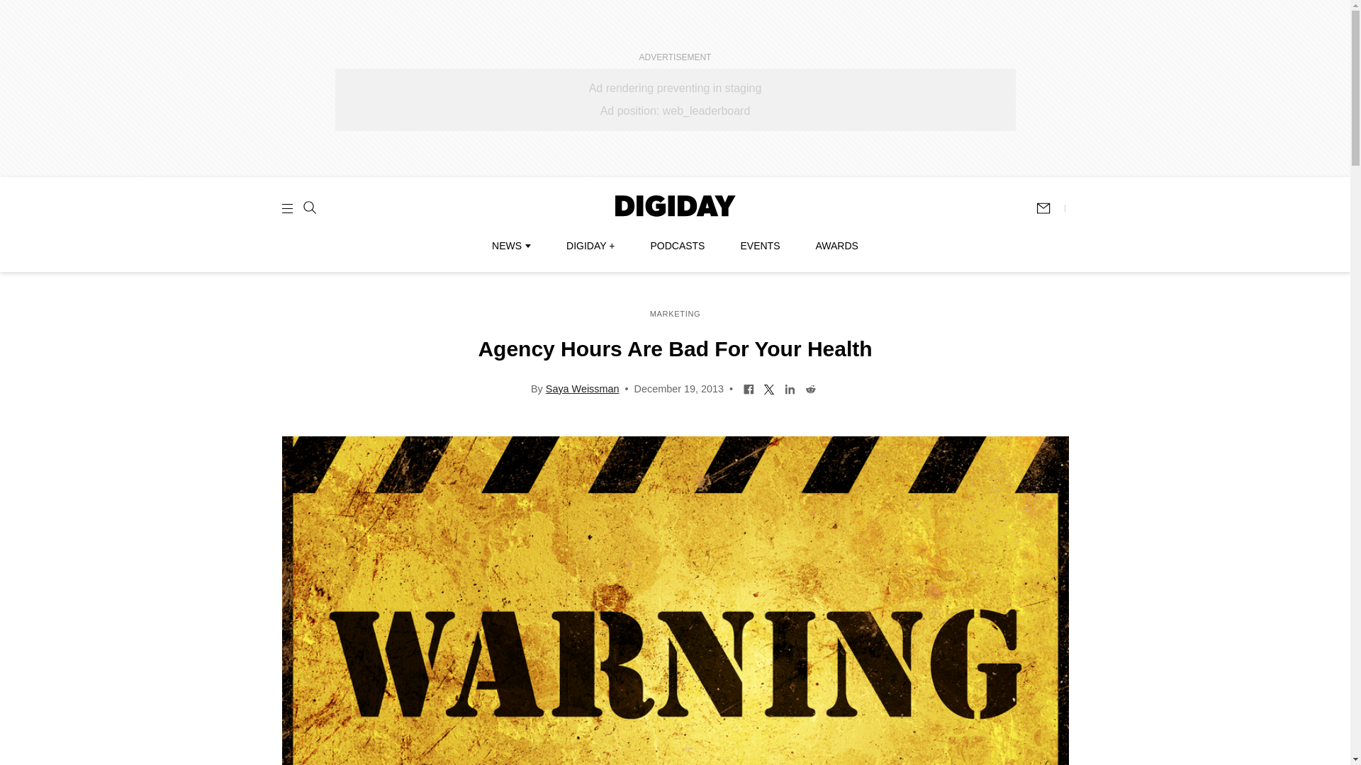  Describe the element at coordinates (836, 246) in the screenshot. I see `AWARDS` at that location.